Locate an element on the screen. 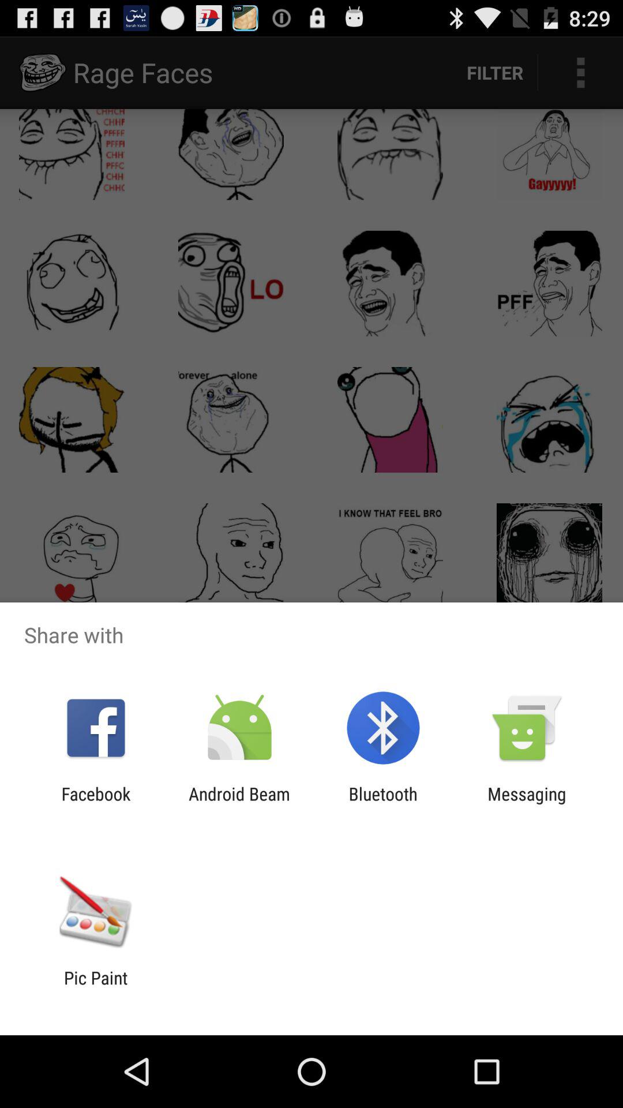 The image size is (623, 1108). jump to the facebook app is located at coordinates (96, 804).